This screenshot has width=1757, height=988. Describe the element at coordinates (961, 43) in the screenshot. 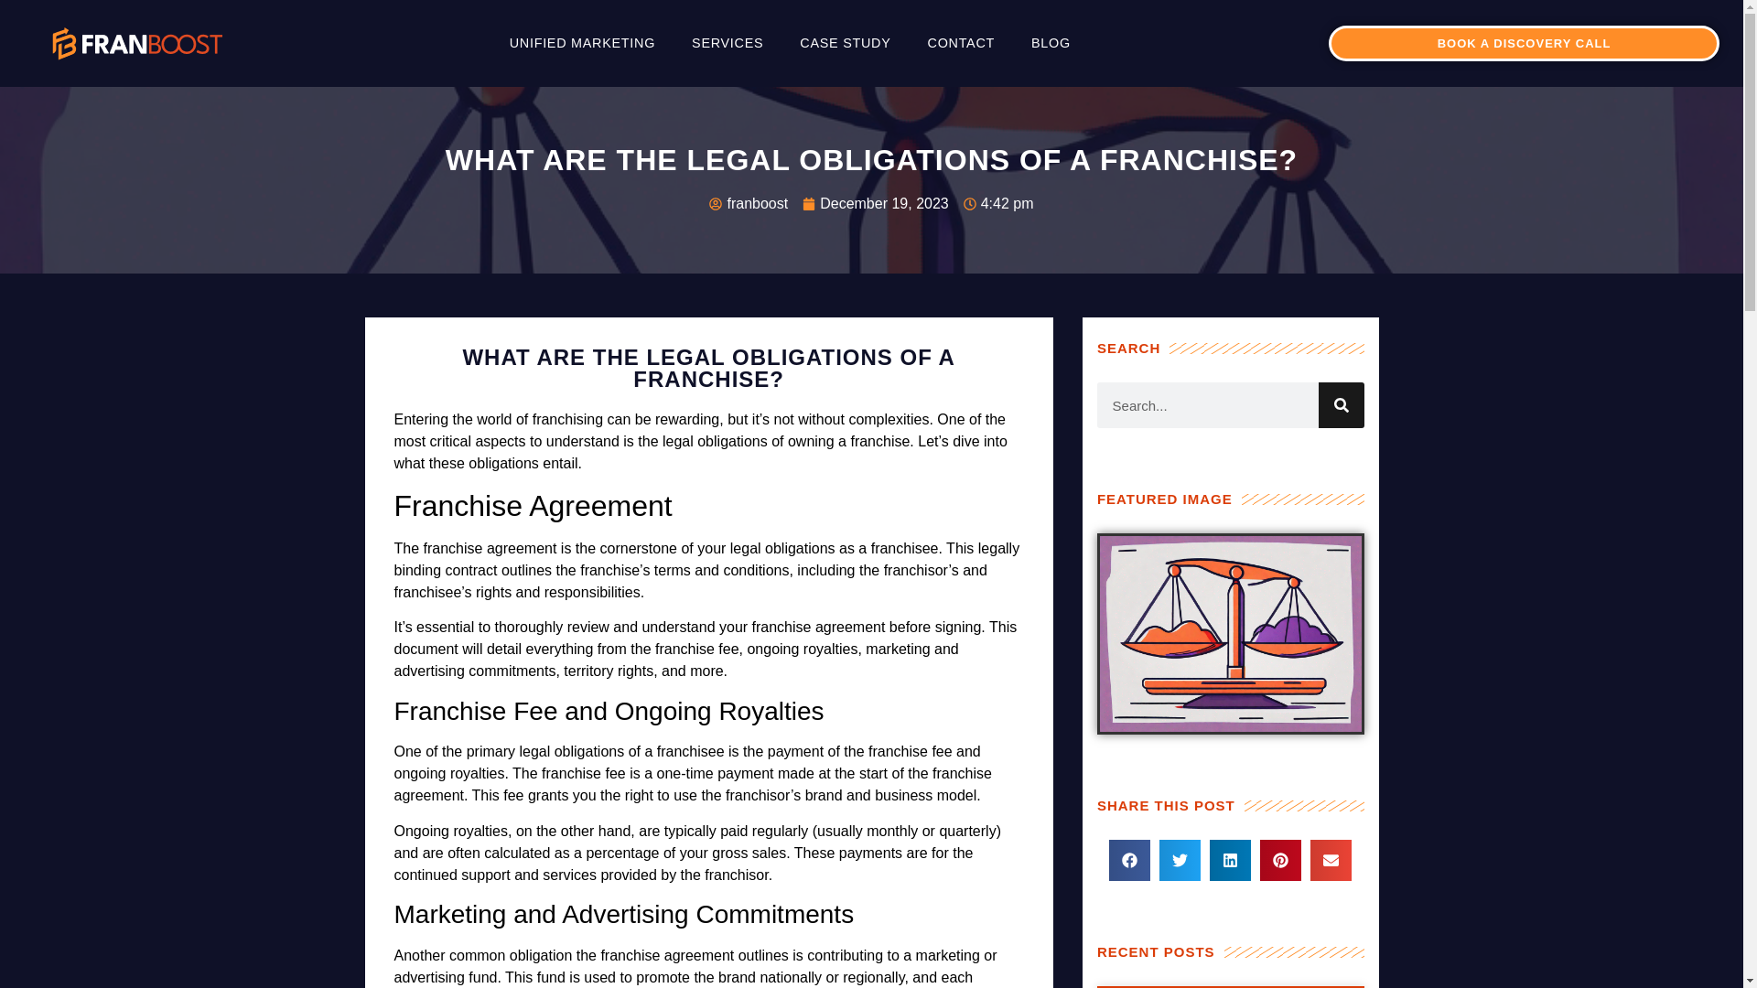

I see `CONTACT` at that location.